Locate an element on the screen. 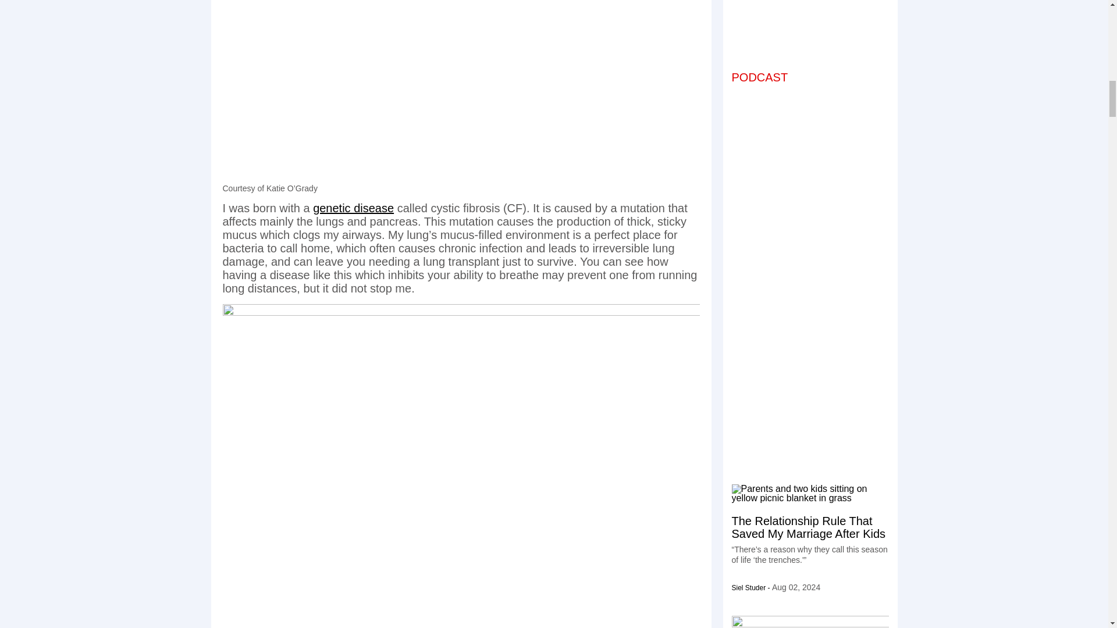 This screenshot has height=628, width=1117. August 2, 2024 is located at coordinates (796, 587).